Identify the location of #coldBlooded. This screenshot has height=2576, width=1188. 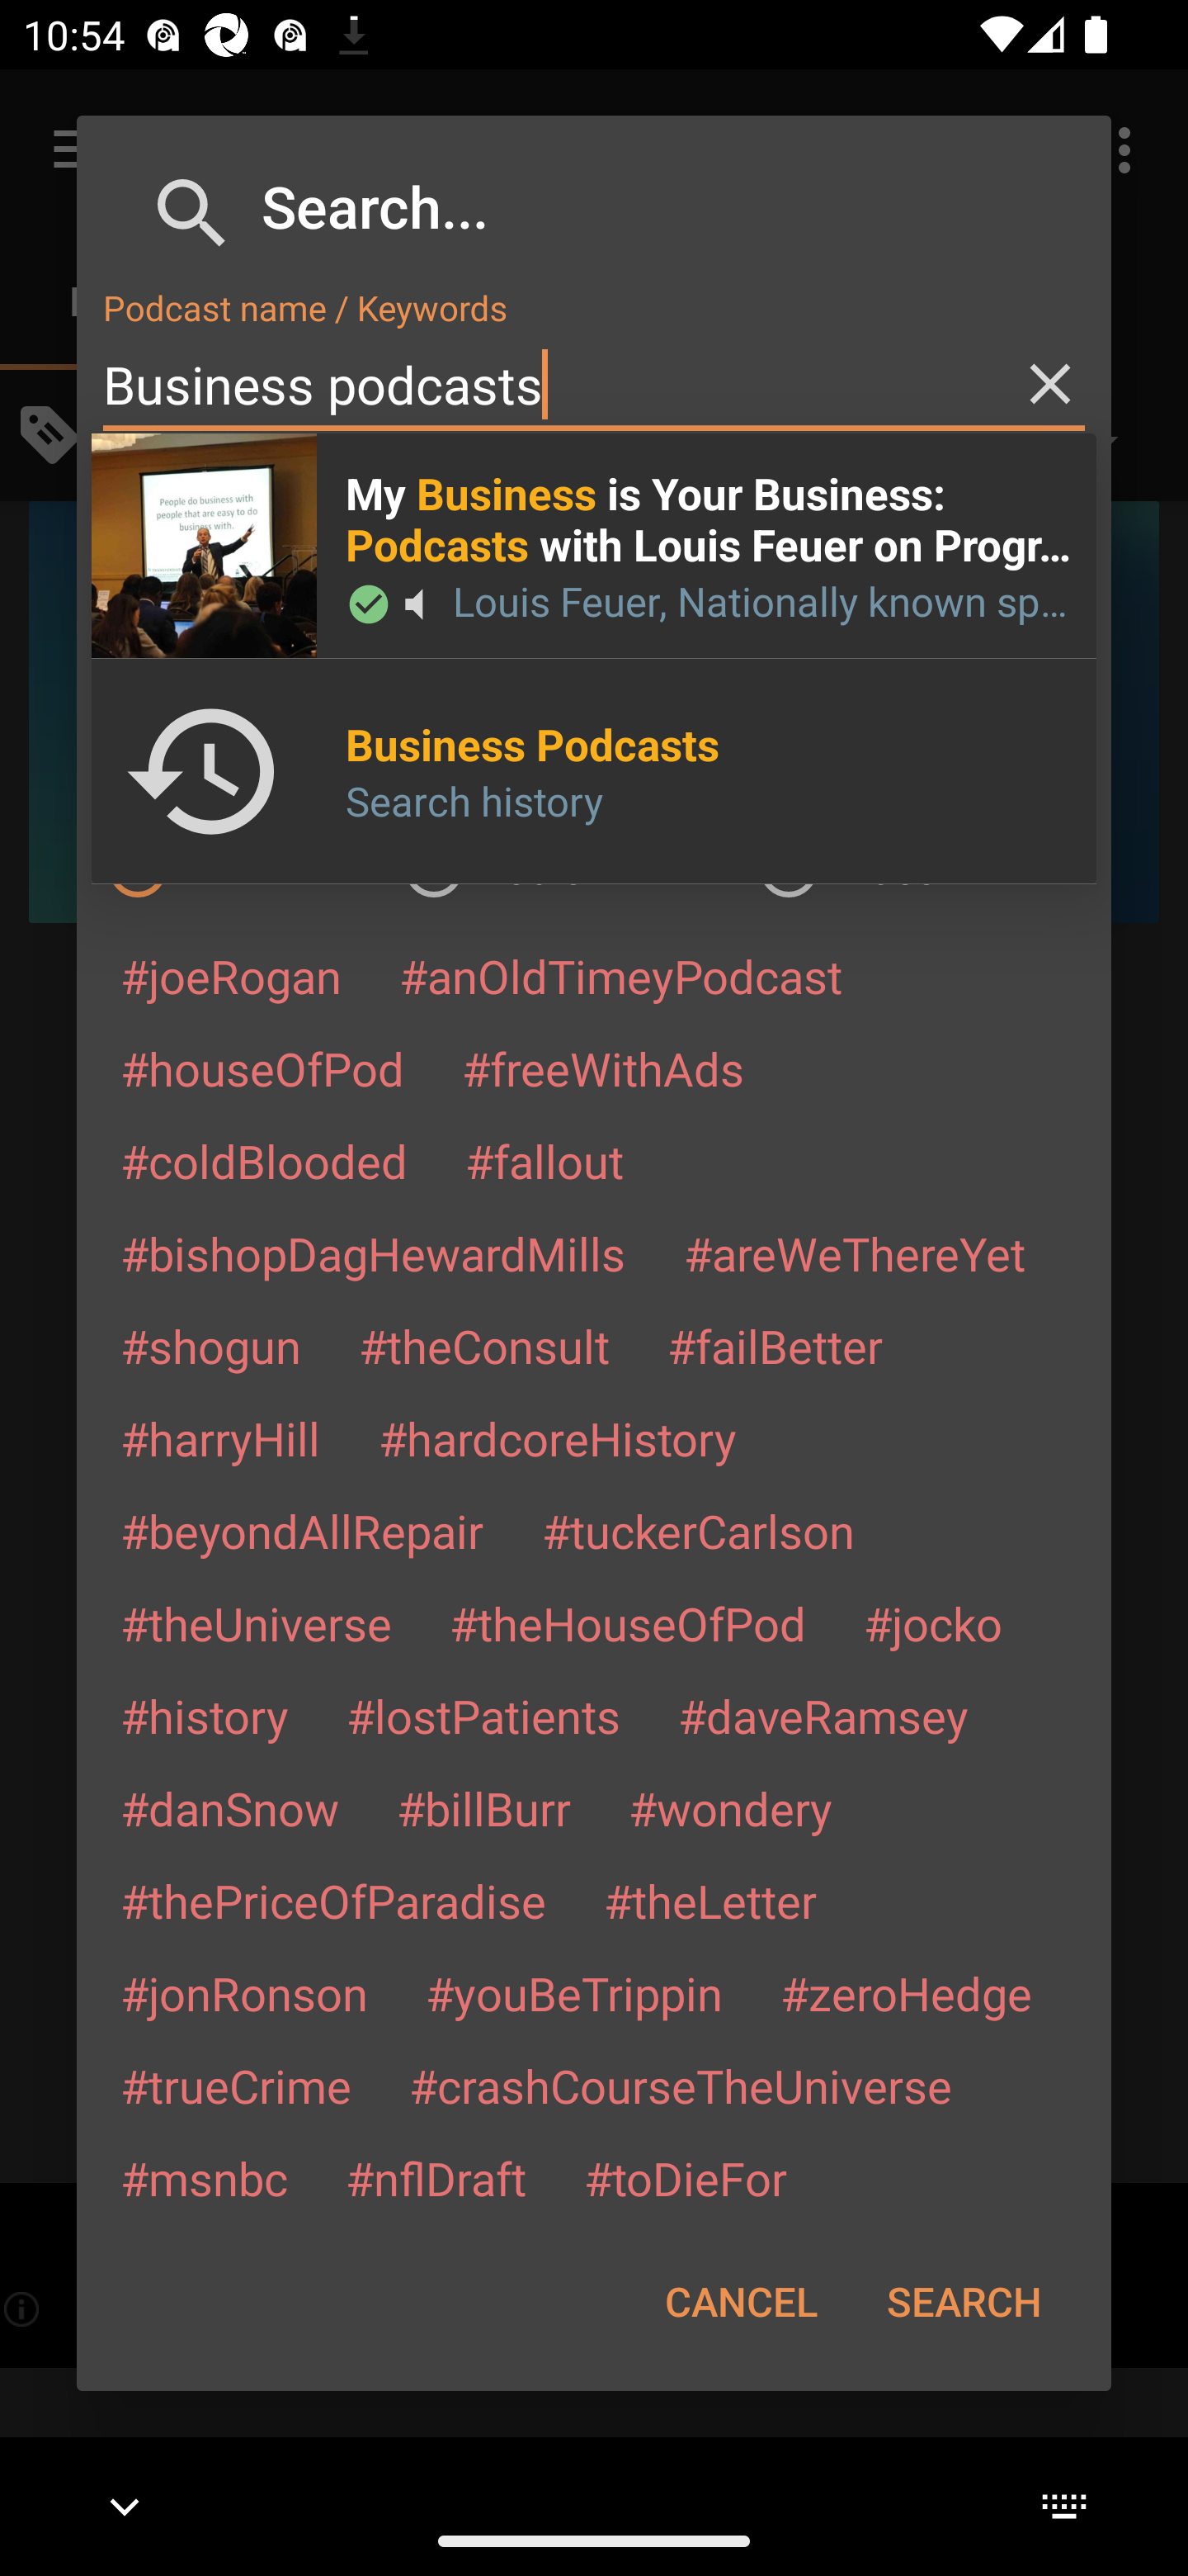
(263, 1160).